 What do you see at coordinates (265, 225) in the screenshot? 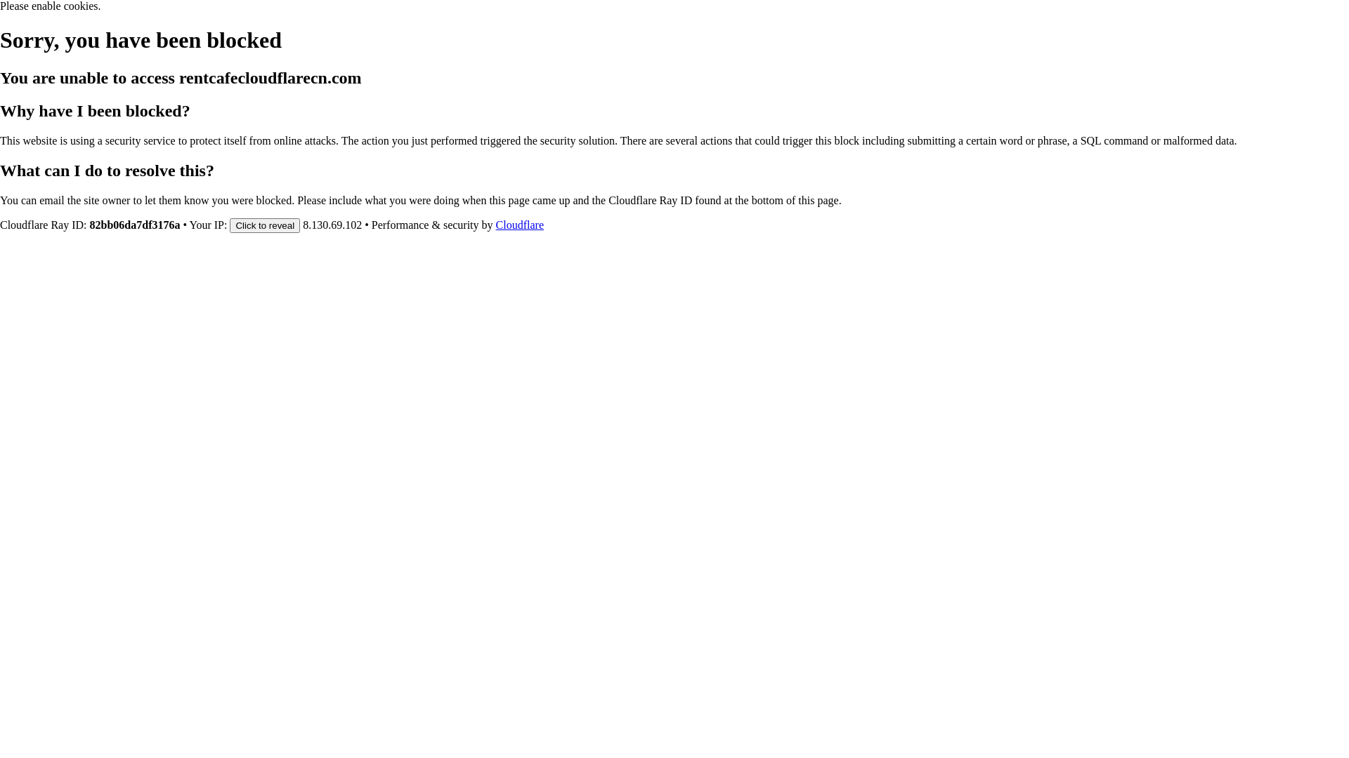
I see `Click to reveal` at bounding box center [265, 225].